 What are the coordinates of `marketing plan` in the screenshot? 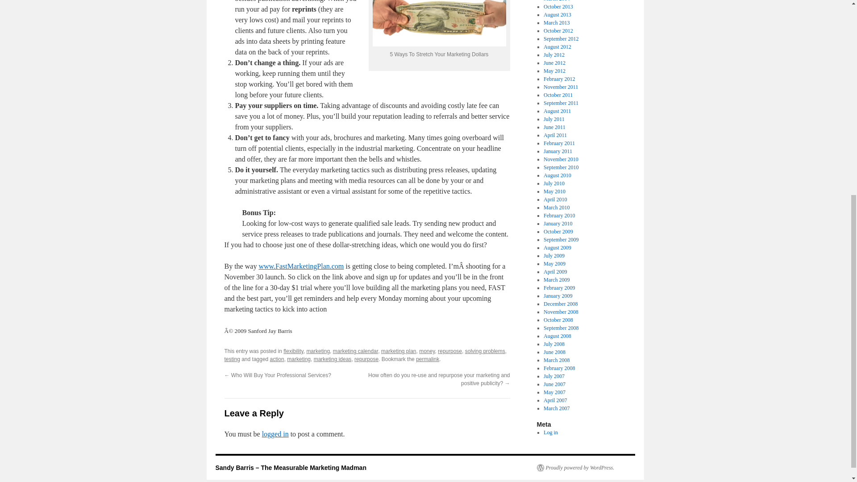 It's located at (399, 351).